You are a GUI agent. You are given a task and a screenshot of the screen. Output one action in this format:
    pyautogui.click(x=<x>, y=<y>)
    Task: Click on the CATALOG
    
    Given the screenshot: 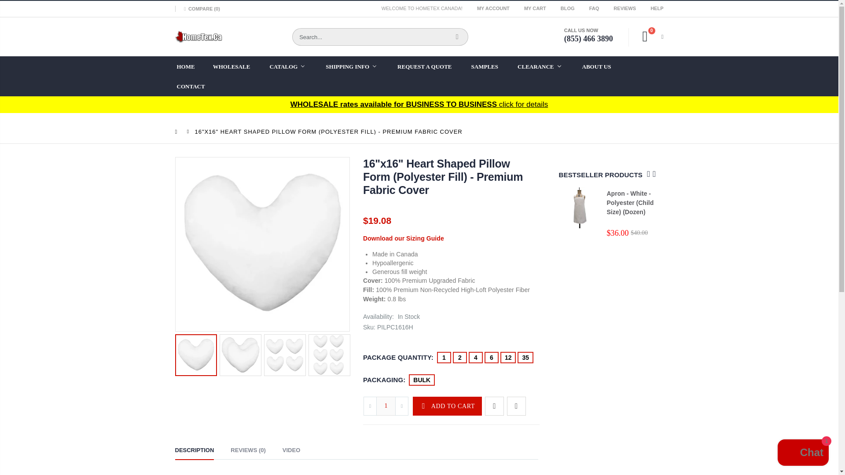 What is the action you would take?
    pyautogui.click(x=293, y=66)
    